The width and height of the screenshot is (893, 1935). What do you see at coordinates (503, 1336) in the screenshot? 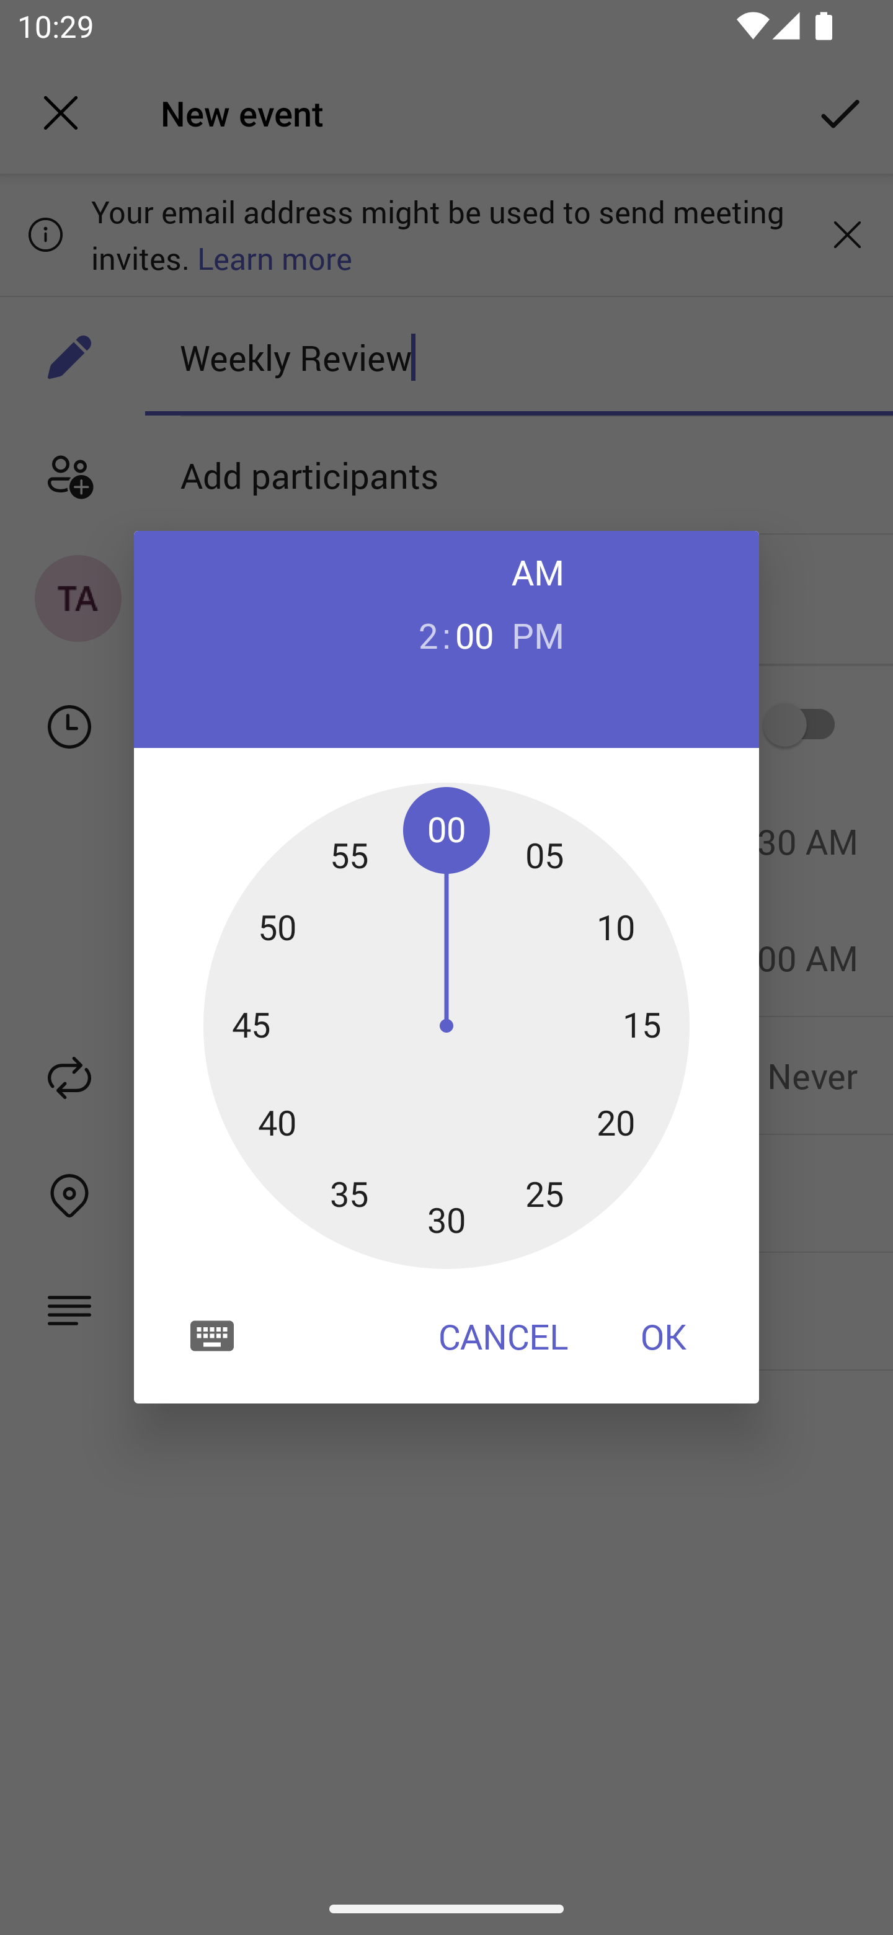
I see `CANCEL` at bounding box center [503, 1336].